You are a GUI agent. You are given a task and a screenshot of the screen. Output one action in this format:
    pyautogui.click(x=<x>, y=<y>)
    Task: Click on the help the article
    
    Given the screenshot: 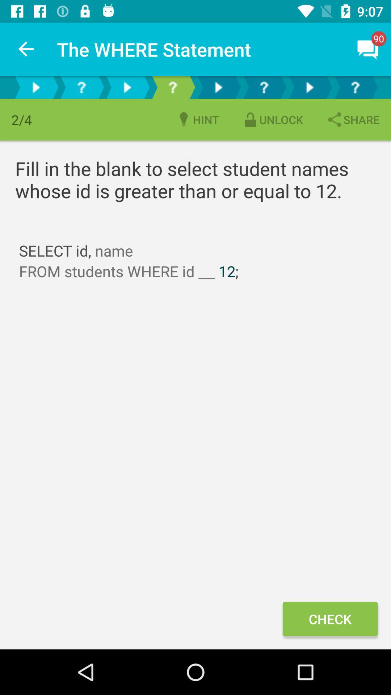 What is the action you would take?
    pyautogui.click(x=173, y=88)
    